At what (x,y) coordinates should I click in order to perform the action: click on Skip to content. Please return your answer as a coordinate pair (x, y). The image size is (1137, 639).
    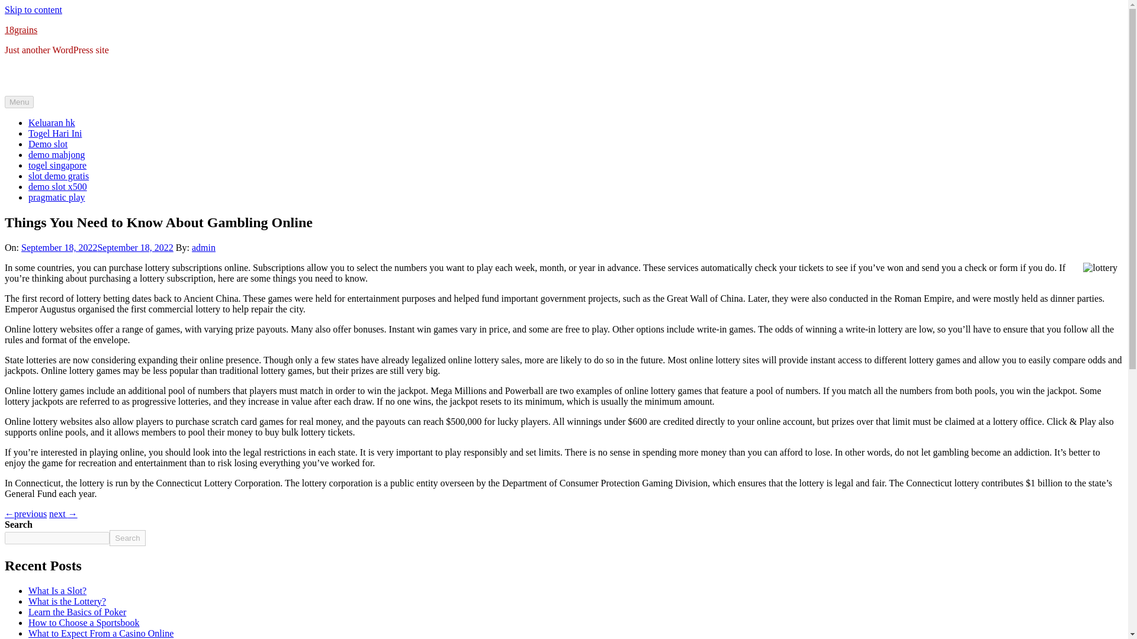
    Looking at the image, I should click on (33, 9).